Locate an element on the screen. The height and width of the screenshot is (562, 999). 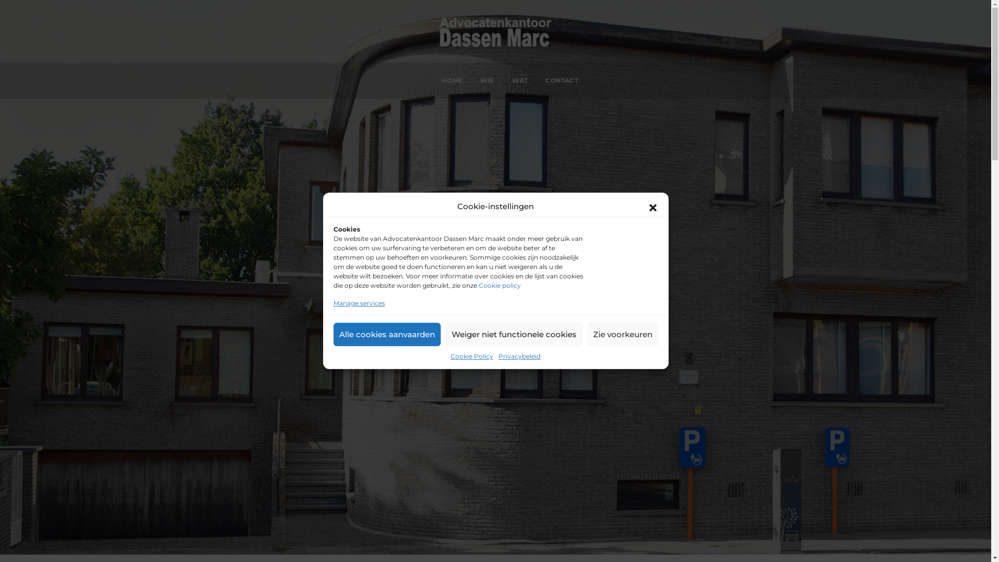
CONTACT is located at coordinates (561, 81).